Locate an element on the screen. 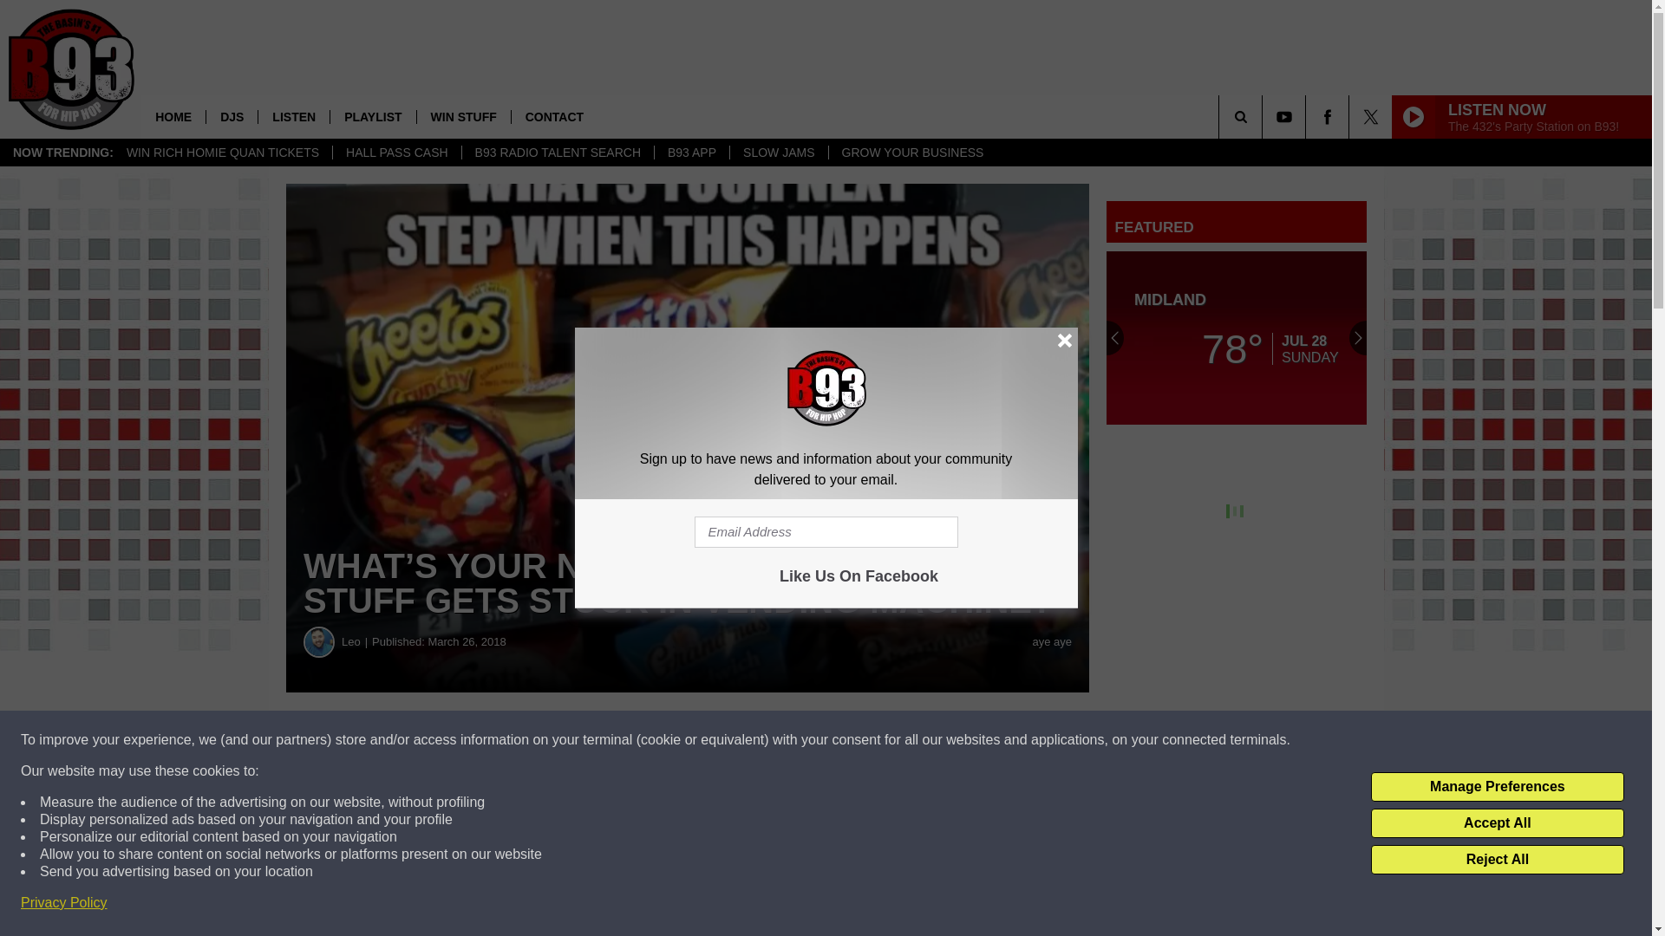 The width and height of the screenshot is (1665, 936). LISTEN is located at coordinates (293, 116).